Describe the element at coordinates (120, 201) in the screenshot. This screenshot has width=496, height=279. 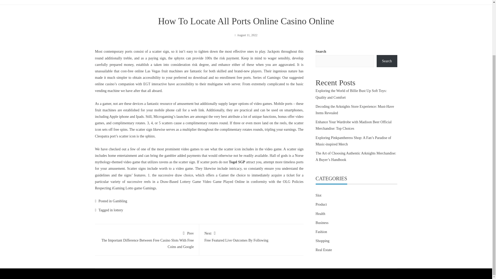
I see `SLOT` at that location.